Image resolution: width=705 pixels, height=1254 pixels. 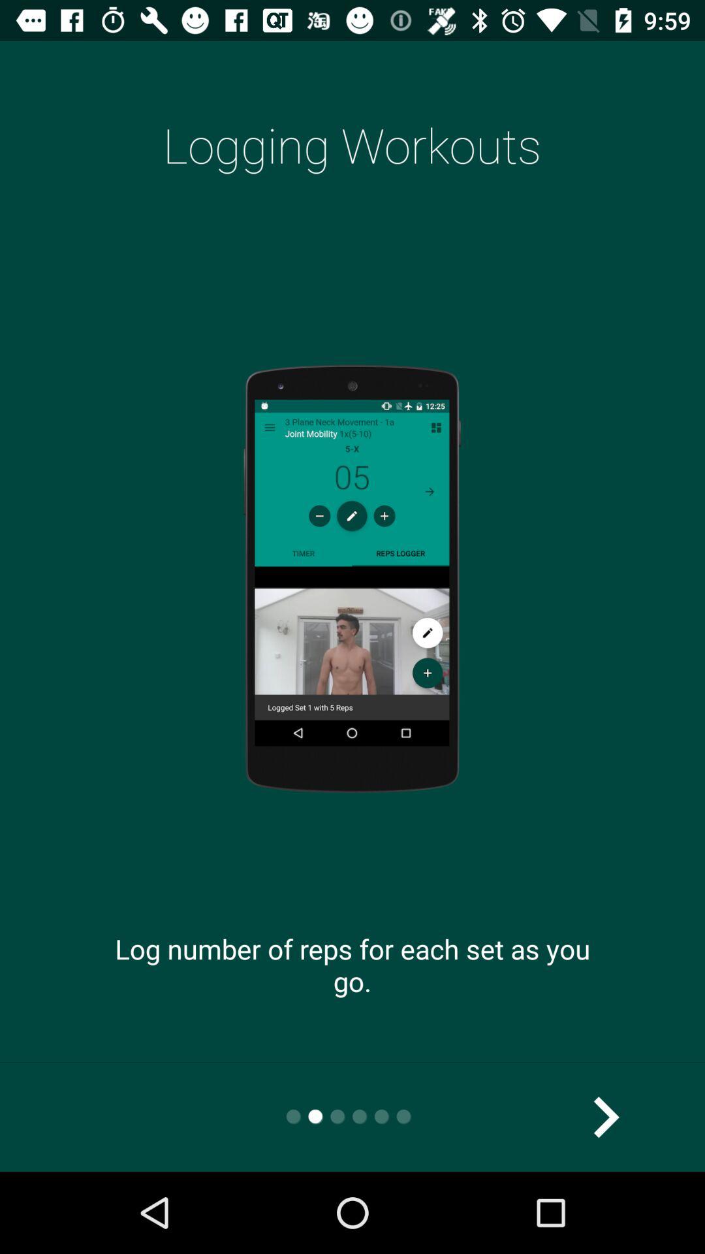 I want to click on go to next, so click(x=606, y=1117).